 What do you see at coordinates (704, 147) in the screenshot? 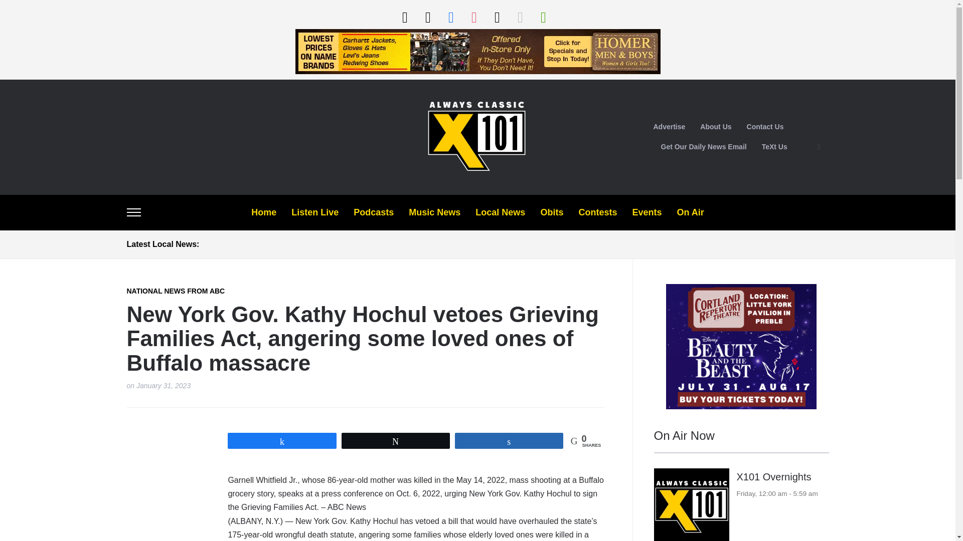
I see `Get Our Daily News Email` at bounding box center [704, 147].